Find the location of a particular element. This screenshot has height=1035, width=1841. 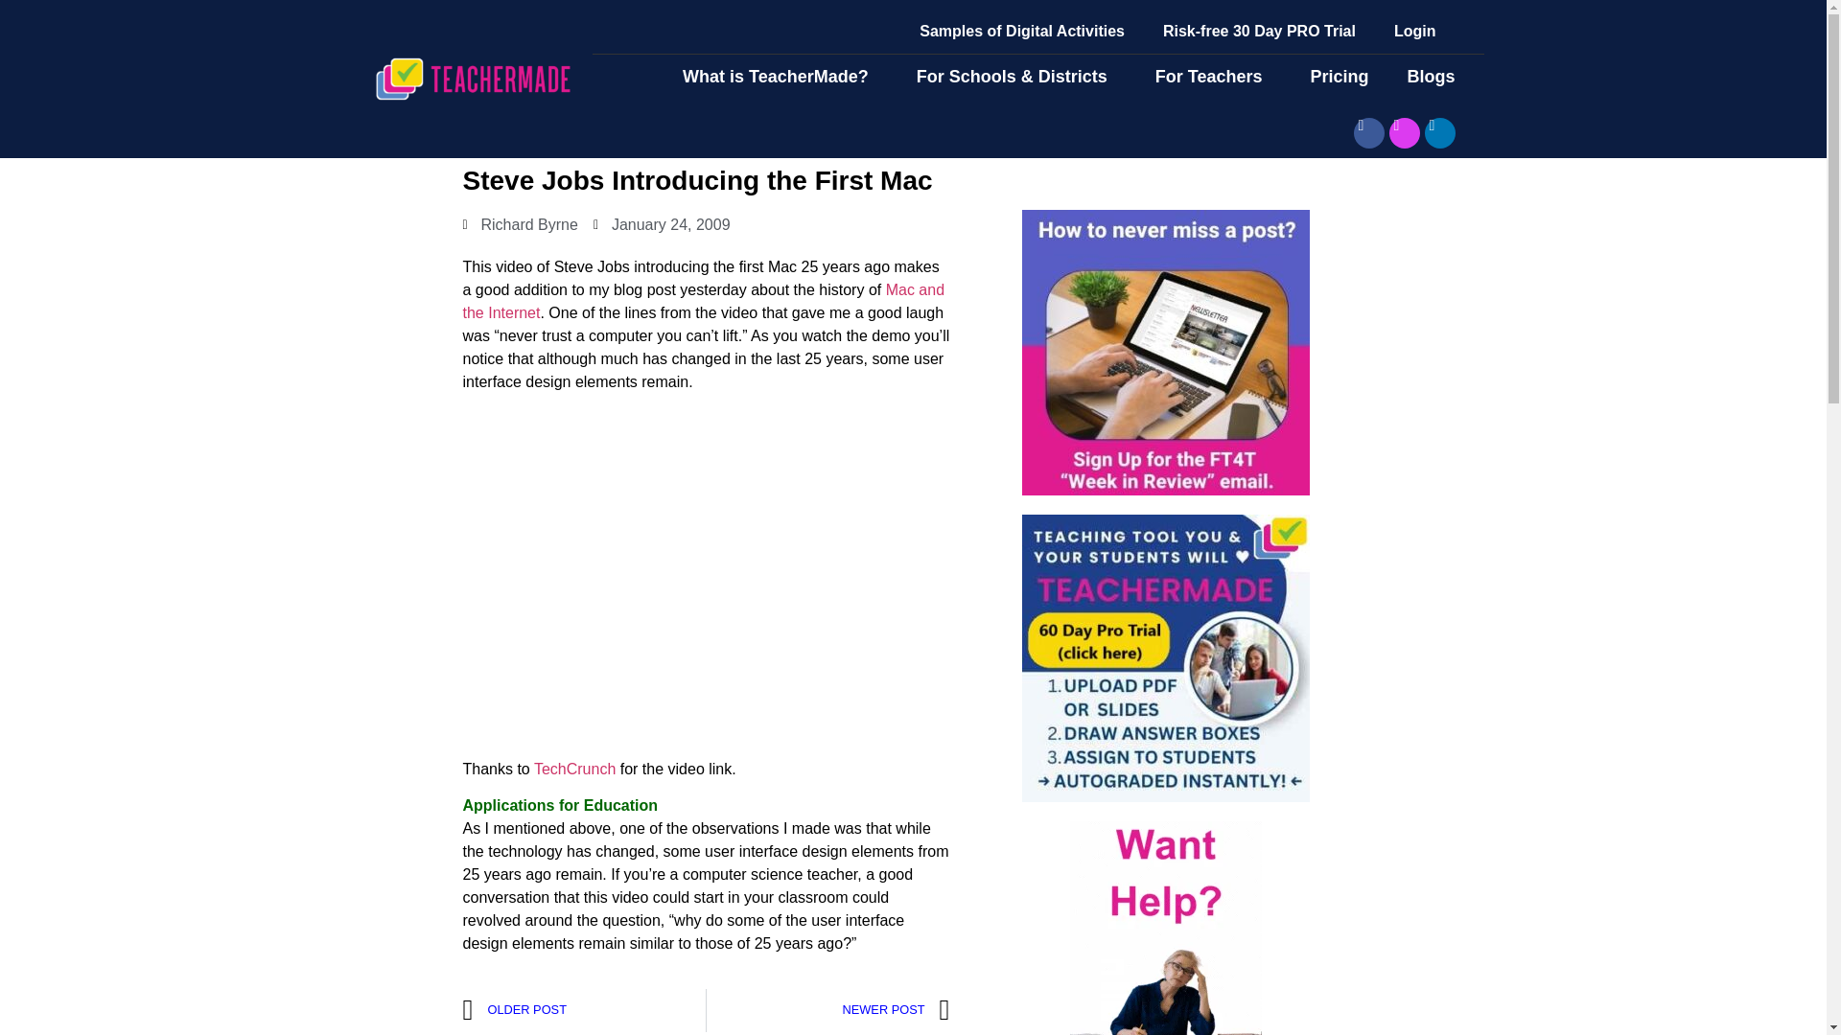

Login is located at coordinates (1415, 31).